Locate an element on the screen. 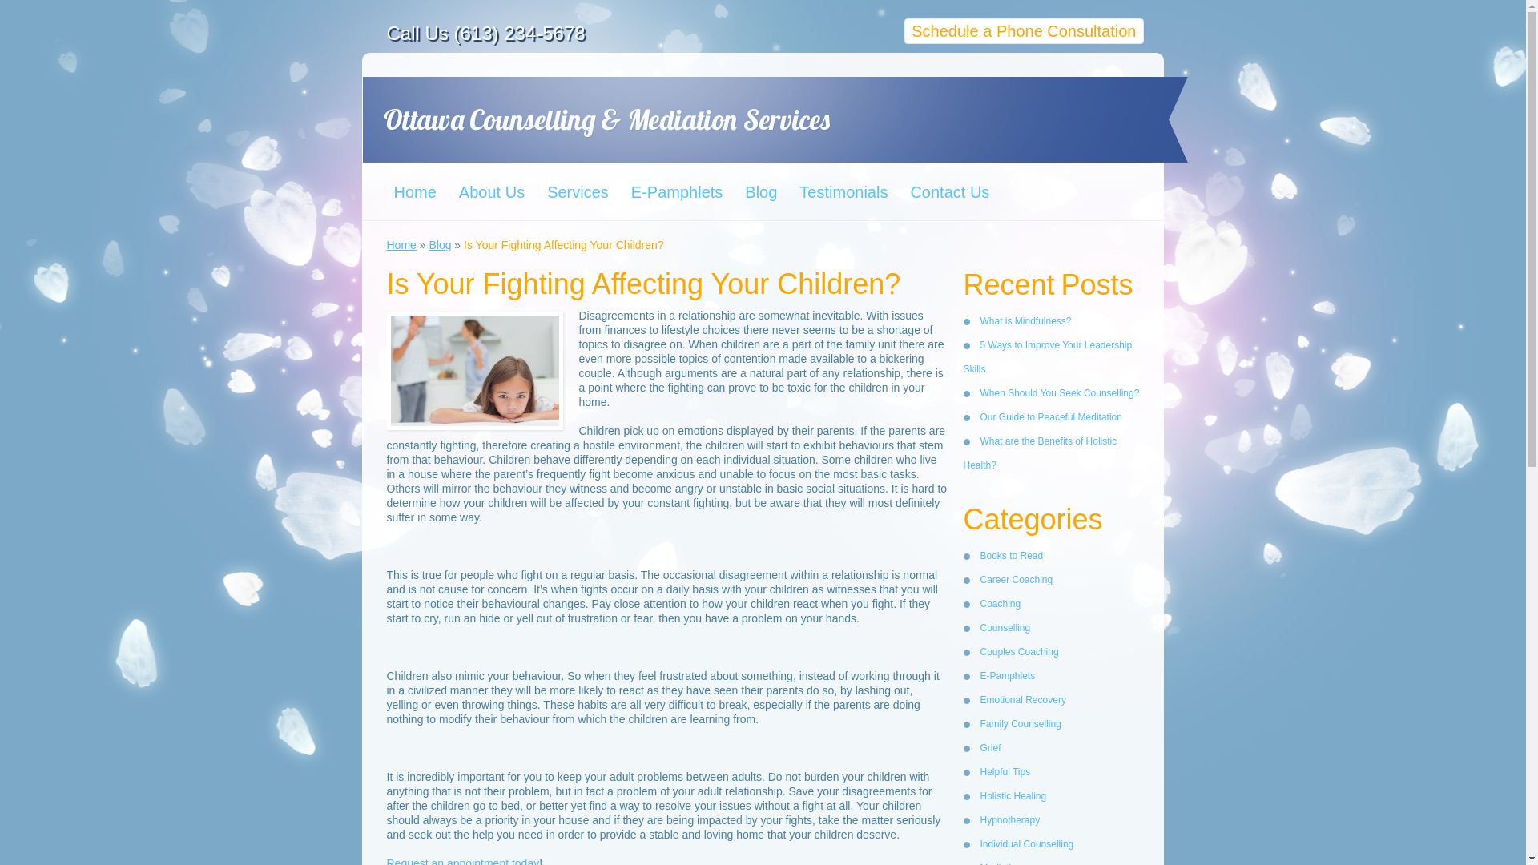  Blog is located at coordinates (439, 245).